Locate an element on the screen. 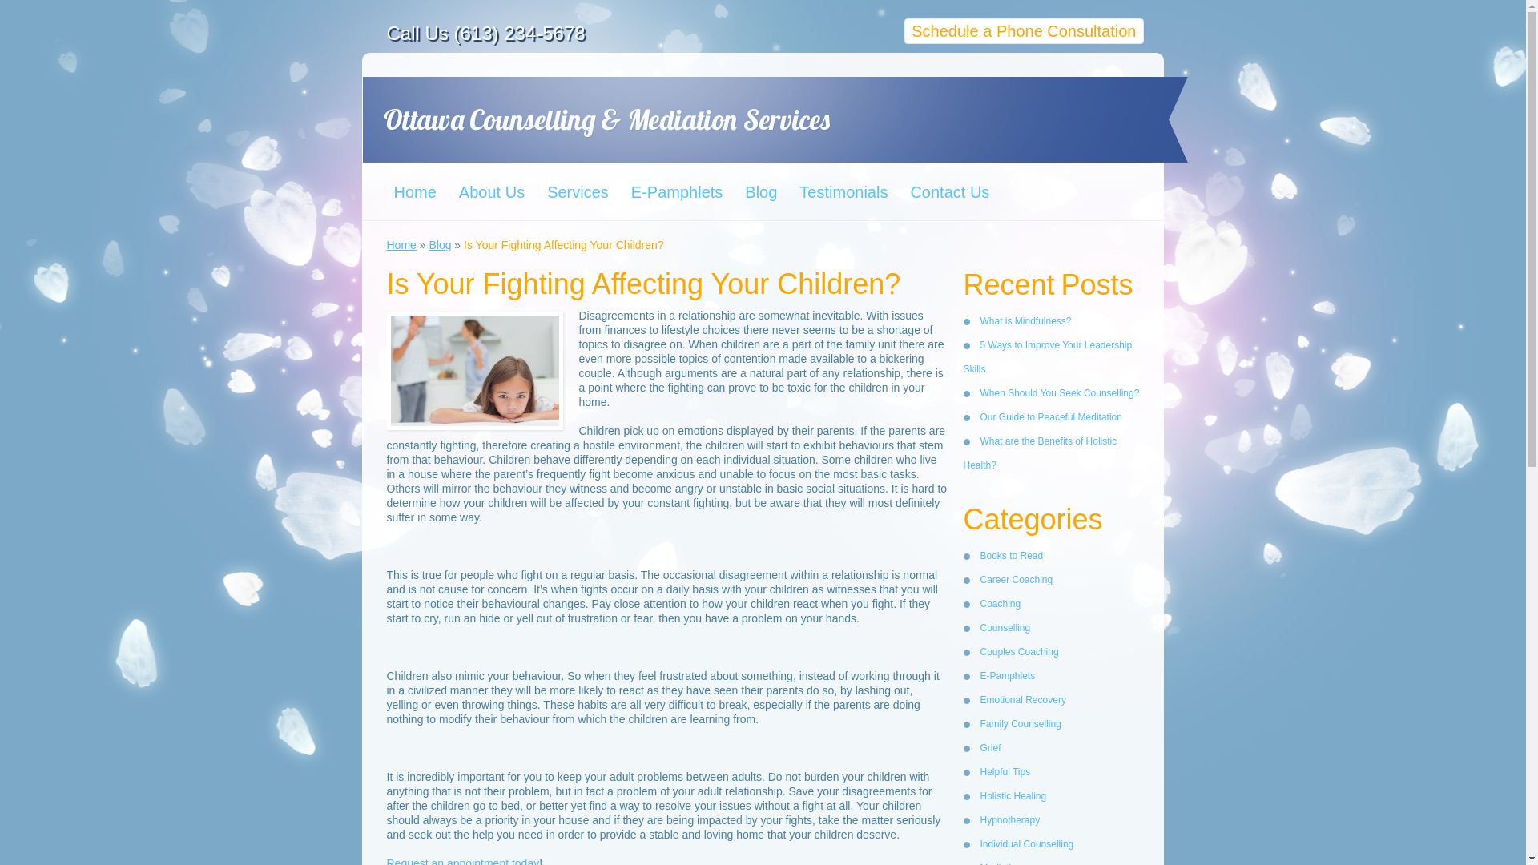  Blog is located at coordinates (439, 245).